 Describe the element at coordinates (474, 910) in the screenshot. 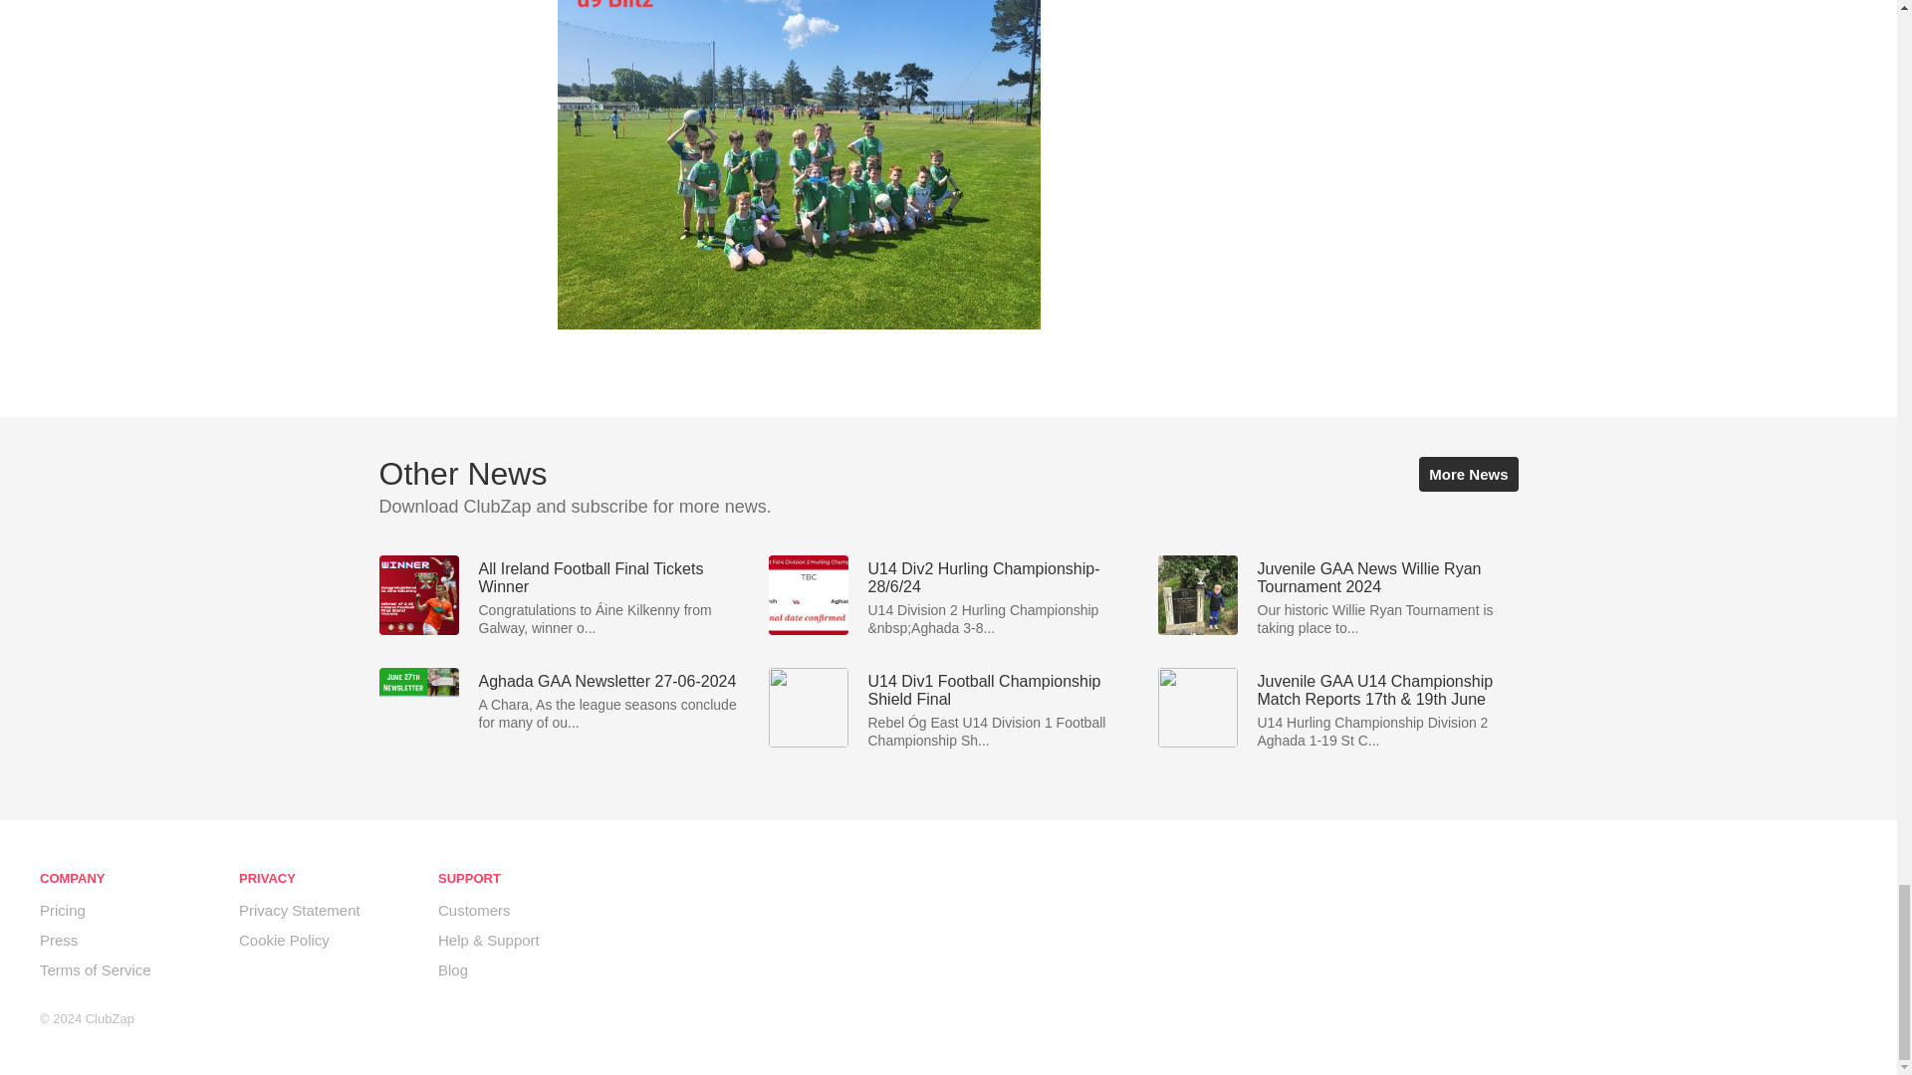

I see `Customers` at that location.